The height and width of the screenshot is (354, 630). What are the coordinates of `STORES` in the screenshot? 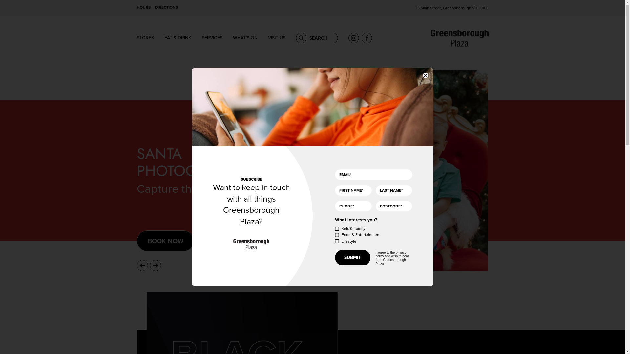 It's located at (145, 38).